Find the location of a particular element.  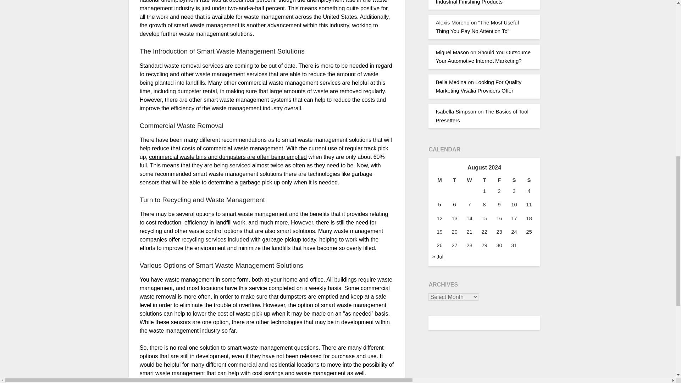

Friday is located at coordinates (499, 180).